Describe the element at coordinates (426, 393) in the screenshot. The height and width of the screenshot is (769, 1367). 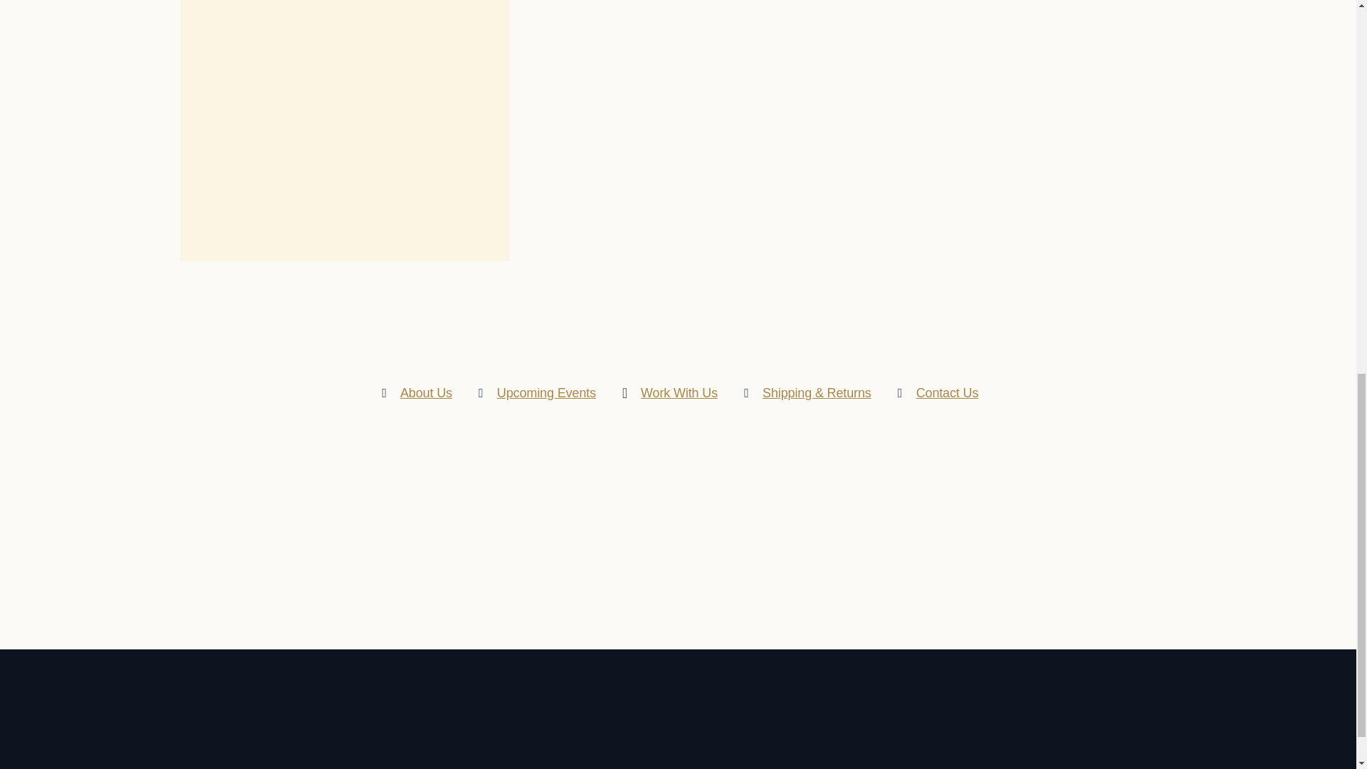
I see `About Wrapsody` at that location.